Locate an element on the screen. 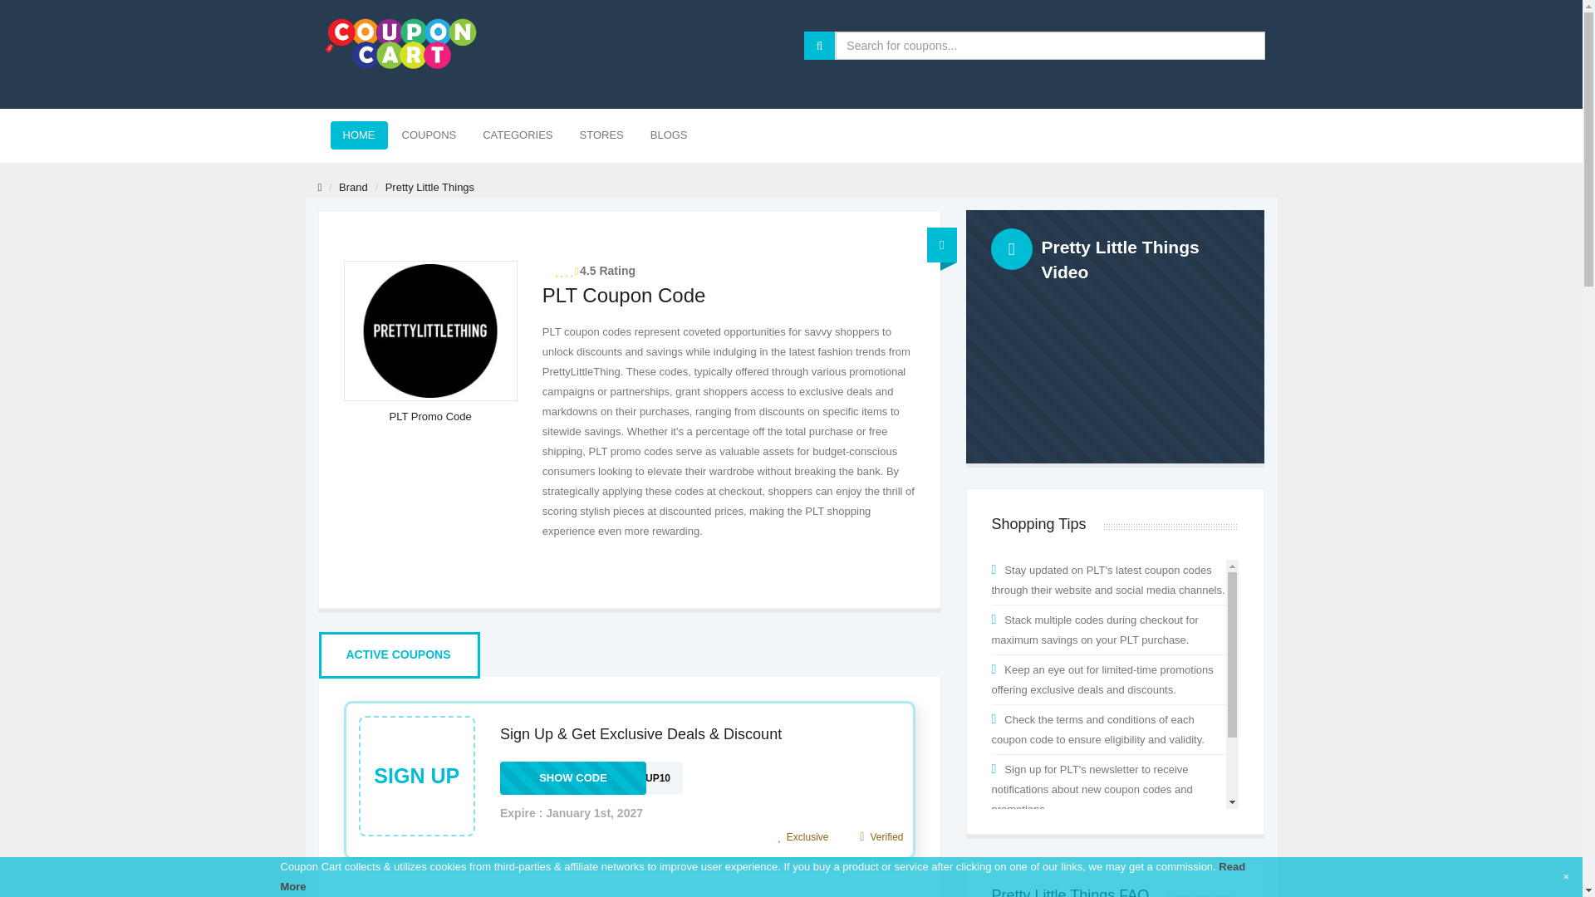  BLOGS is located at coordinates (669, 135).